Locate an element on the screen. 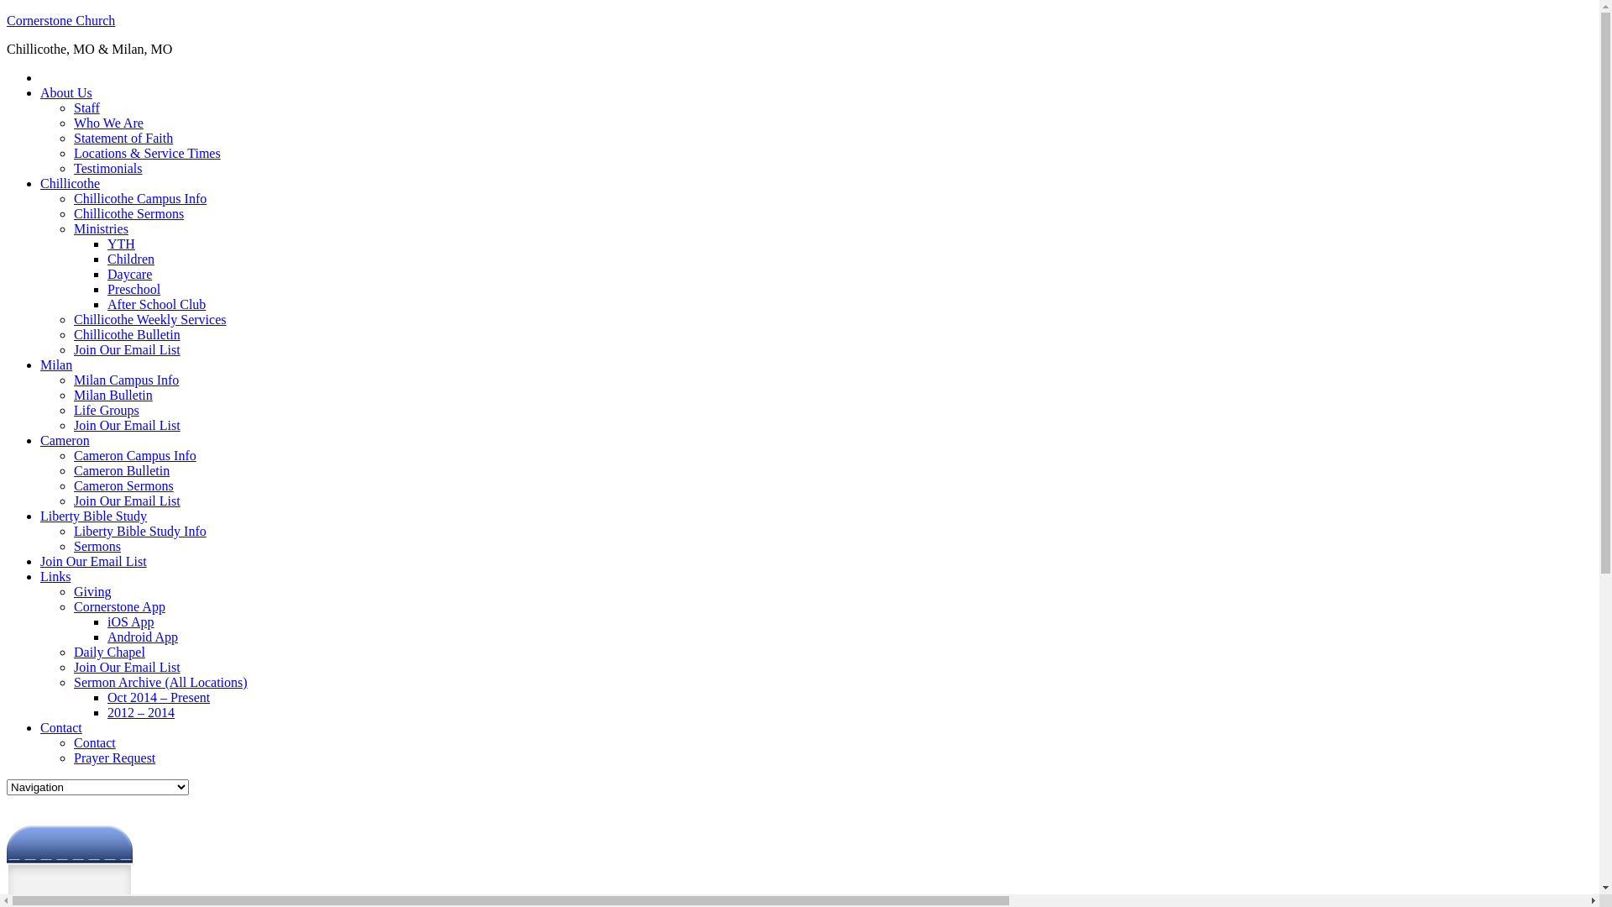  Links is located at coordinates (55, 576).